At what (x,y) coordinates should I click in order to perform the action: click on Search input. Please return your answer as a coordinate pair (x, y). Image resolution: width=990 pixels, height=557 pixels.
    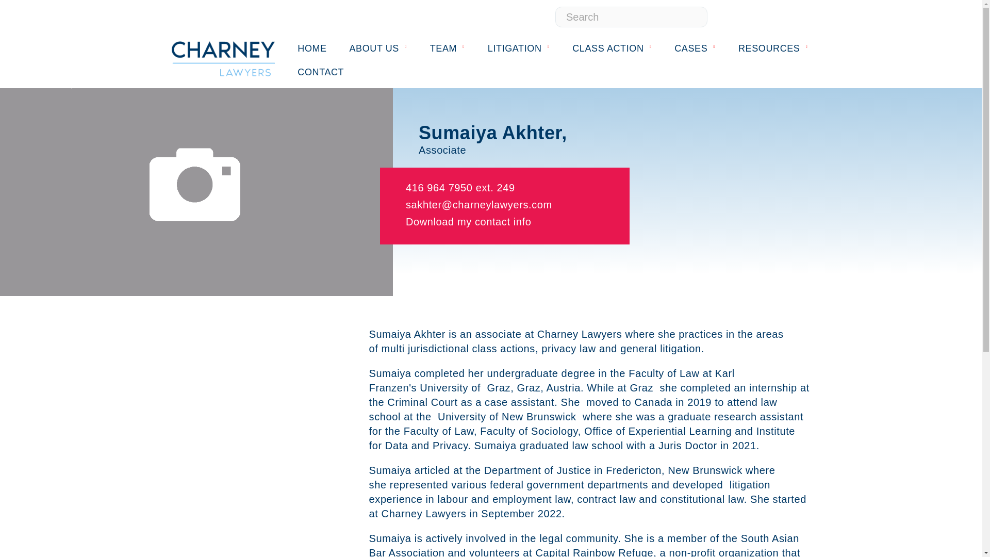
    Looking at the image, I should click on (631, 17).